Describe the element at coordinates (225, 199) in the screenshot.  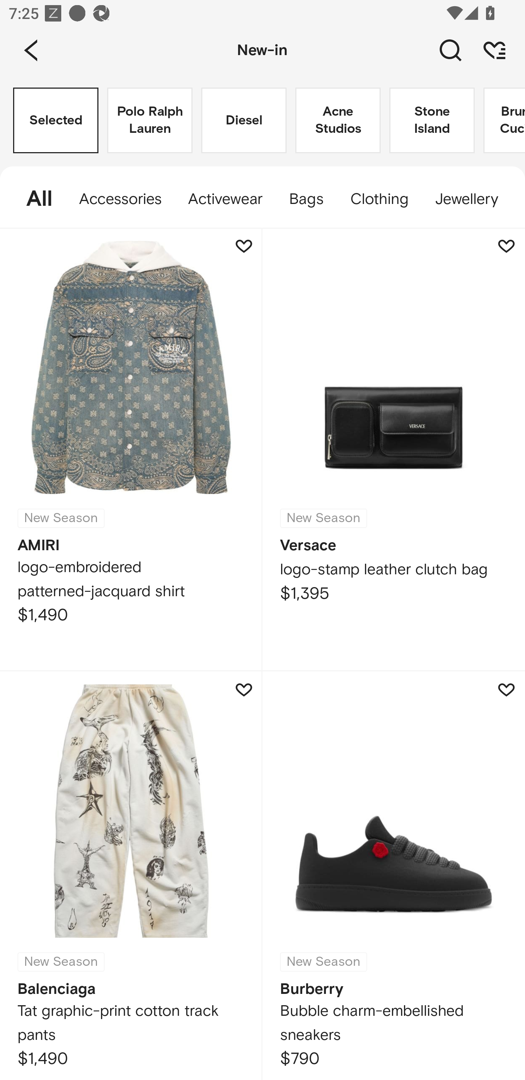
I see `Activewear` at that location.